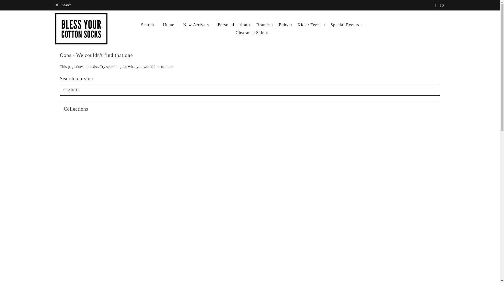  I want to click on Adored Illustrations, so click(202, 114).